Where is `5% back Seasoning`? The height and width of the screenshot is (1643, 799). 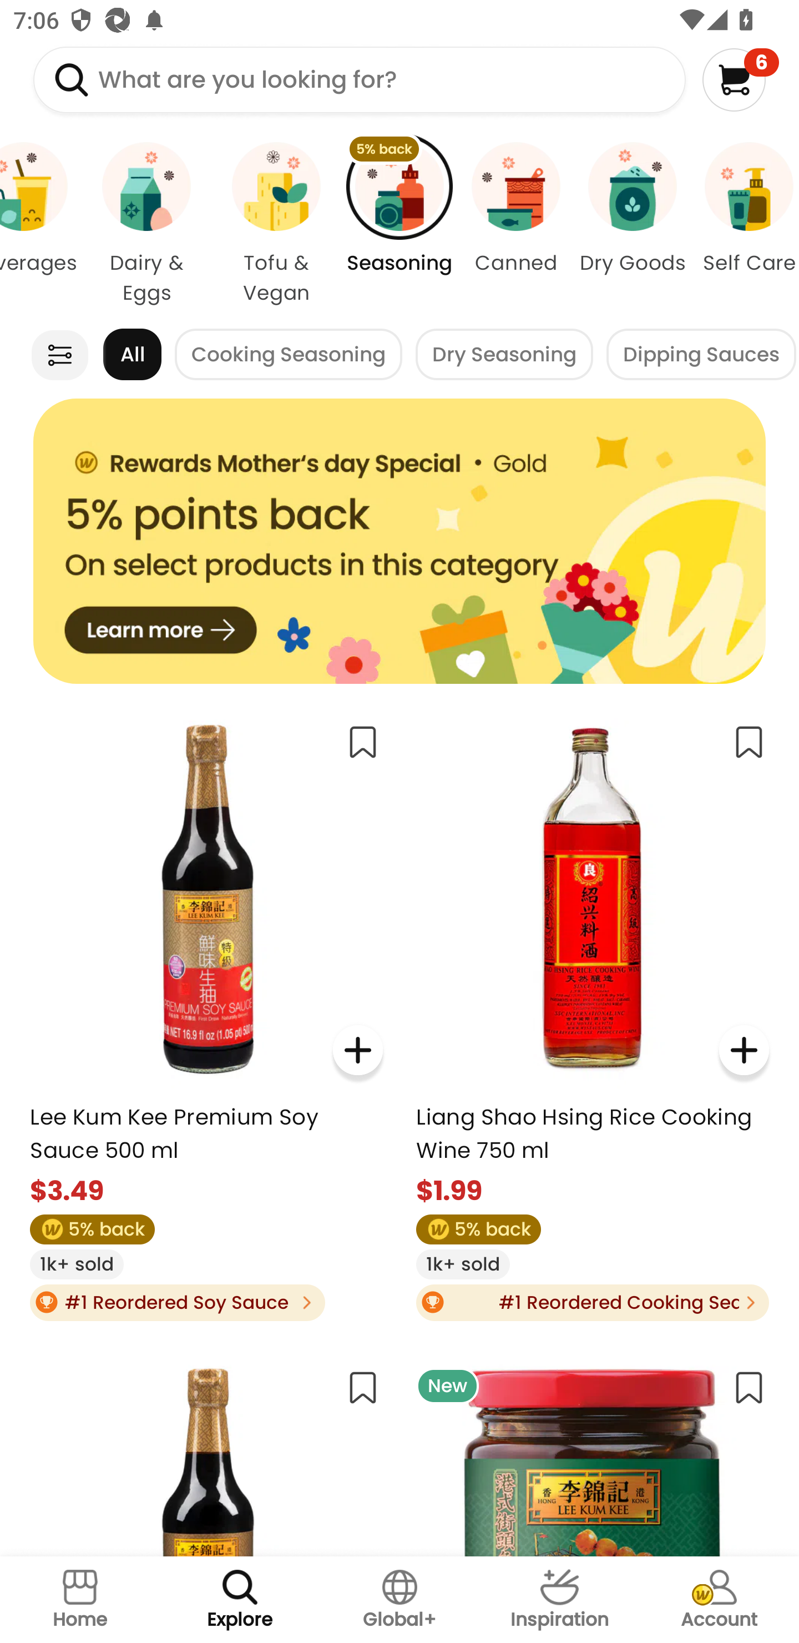 5% back Seasoning is located at coordinates (399, 224).